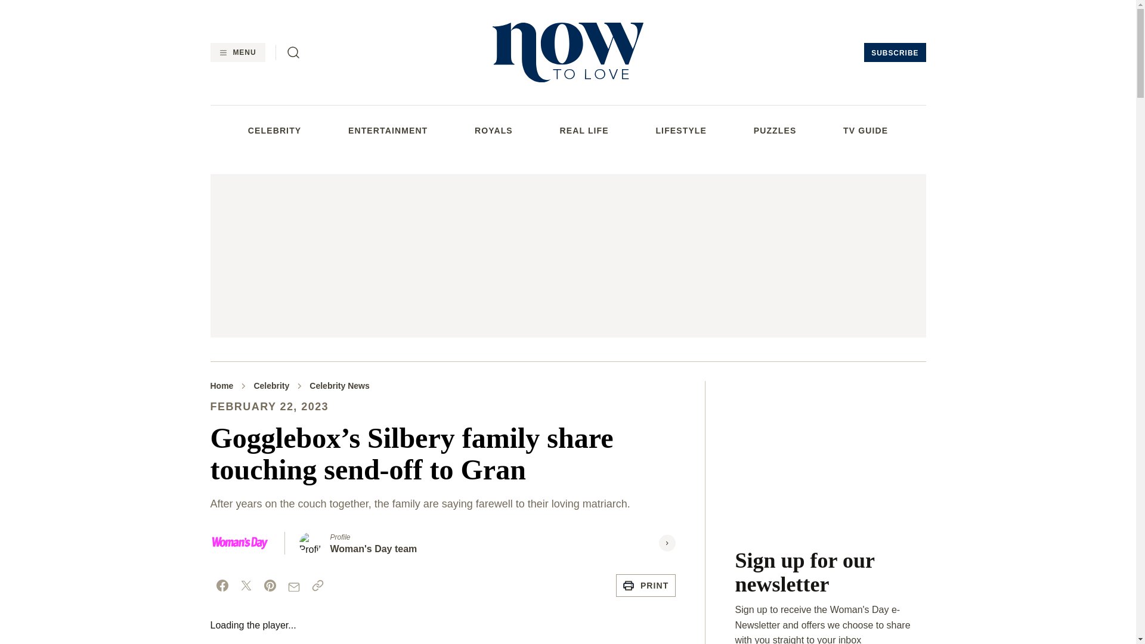 Image resolution: width=1145 pixels, height=644 pixels. I want to click on TV GUIDE, so click(865, 130).